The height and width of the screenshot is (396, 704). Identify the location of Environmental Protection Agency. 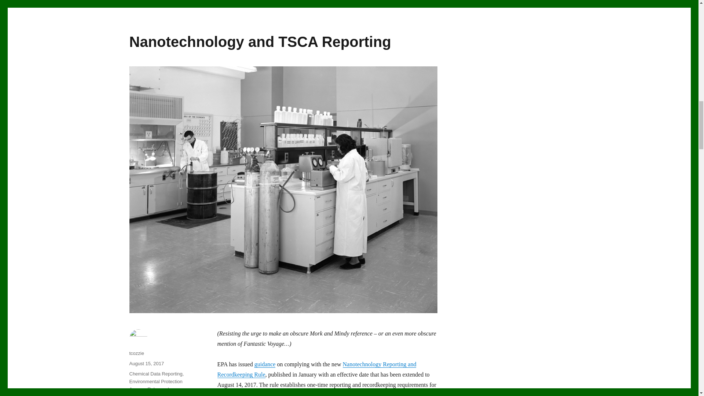
(155, 385).